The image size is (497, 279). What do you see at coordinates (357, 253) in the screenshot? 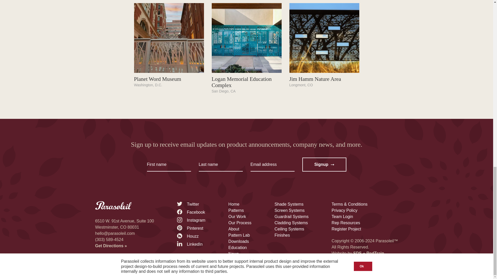
I see `Strong Design Studios` at bounding box center [357, 253].